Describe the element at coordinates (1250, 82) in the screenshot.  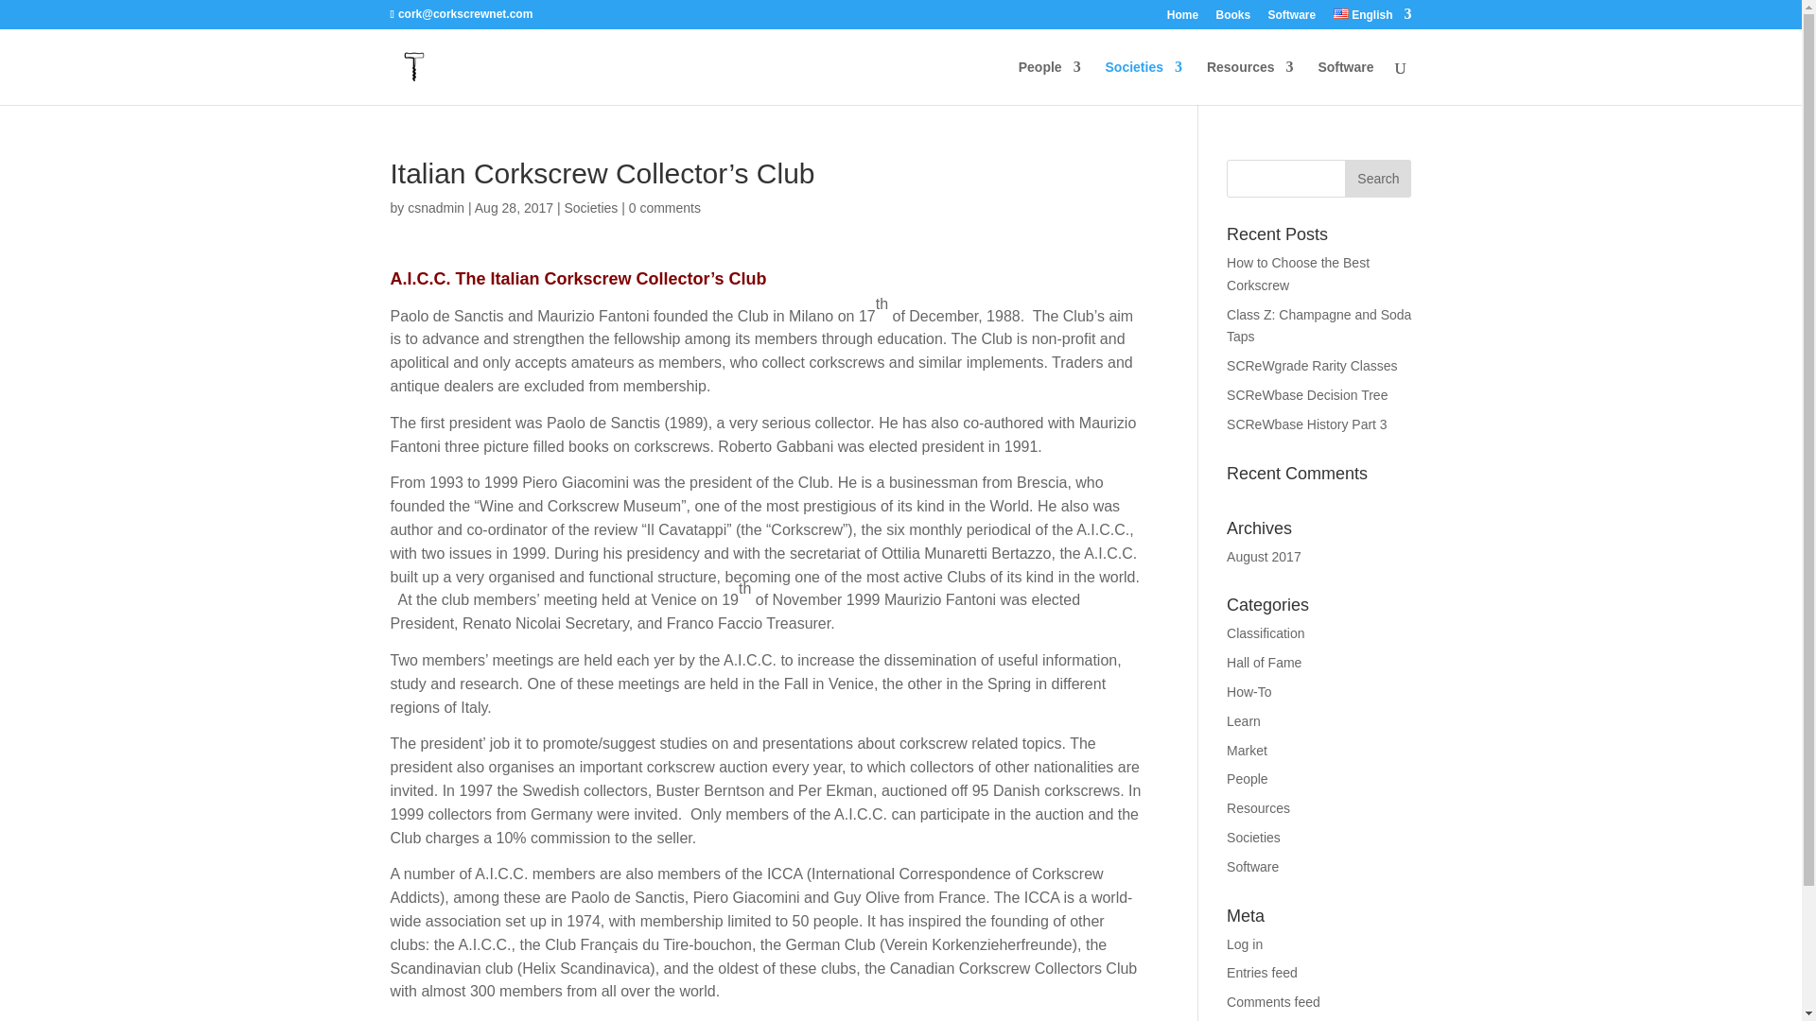
I see `Resources` at that location.